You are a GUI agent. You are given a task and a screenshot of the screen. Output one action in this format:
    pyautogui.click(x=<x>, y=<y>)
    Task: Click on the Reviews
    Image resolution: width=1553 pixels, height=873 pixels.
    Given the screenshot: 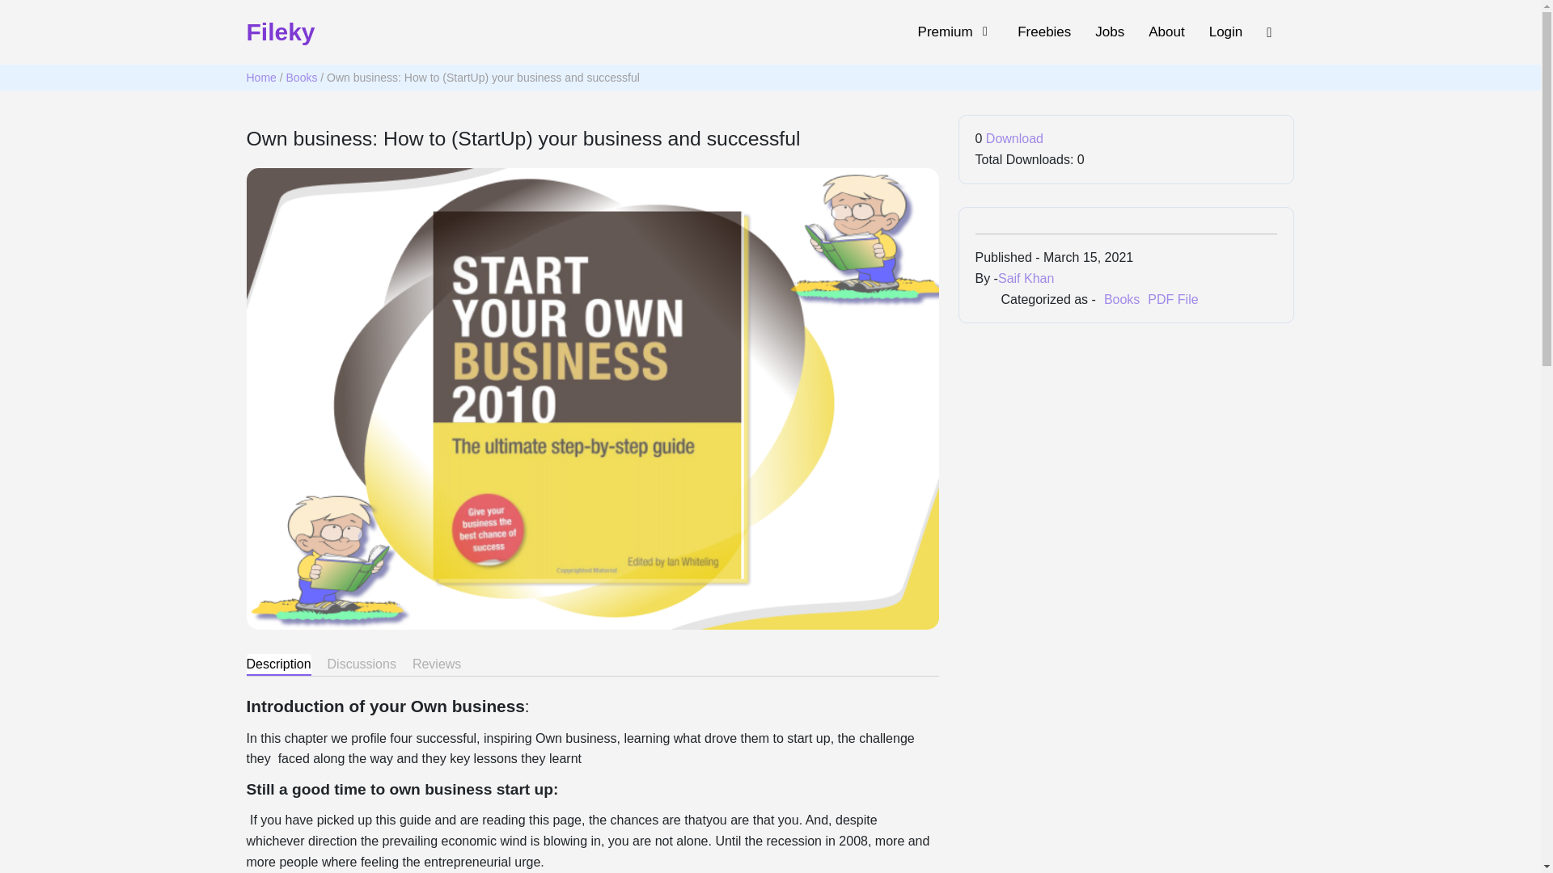 What is the action you would take?
    pyautogui.click(x=1122, y=299)
    